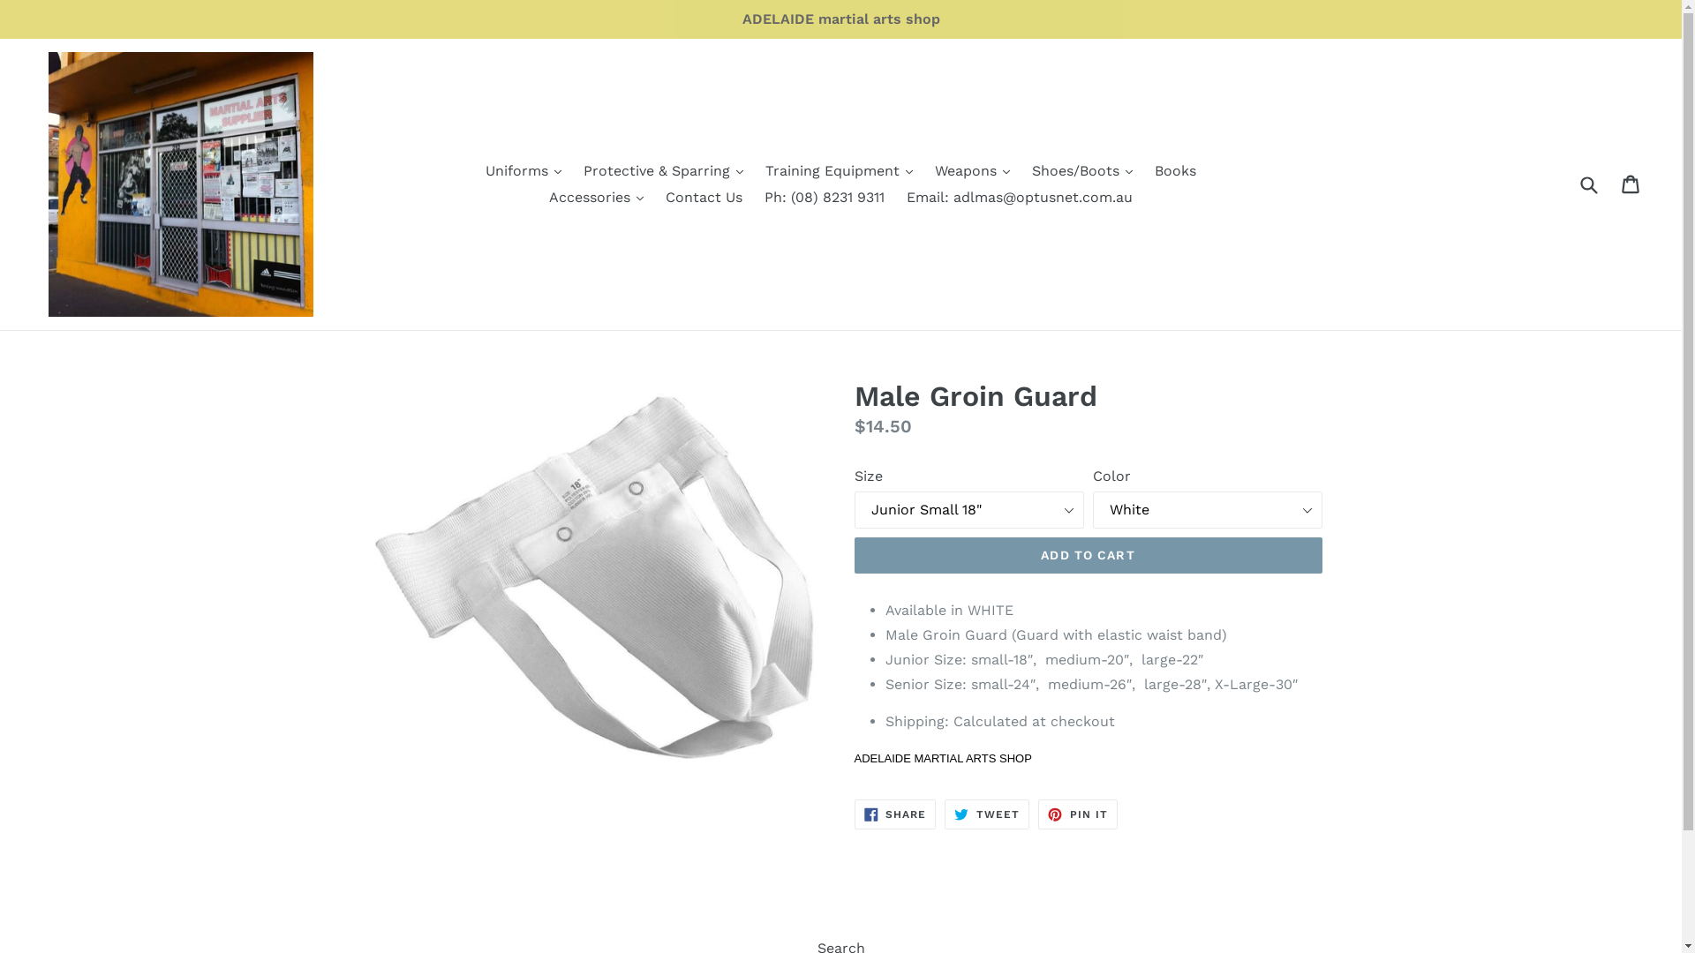 The image size is (1695, 953). Describe the element at coordinates (704, 198) in the screenshot. I see `Contact Us` at that location.